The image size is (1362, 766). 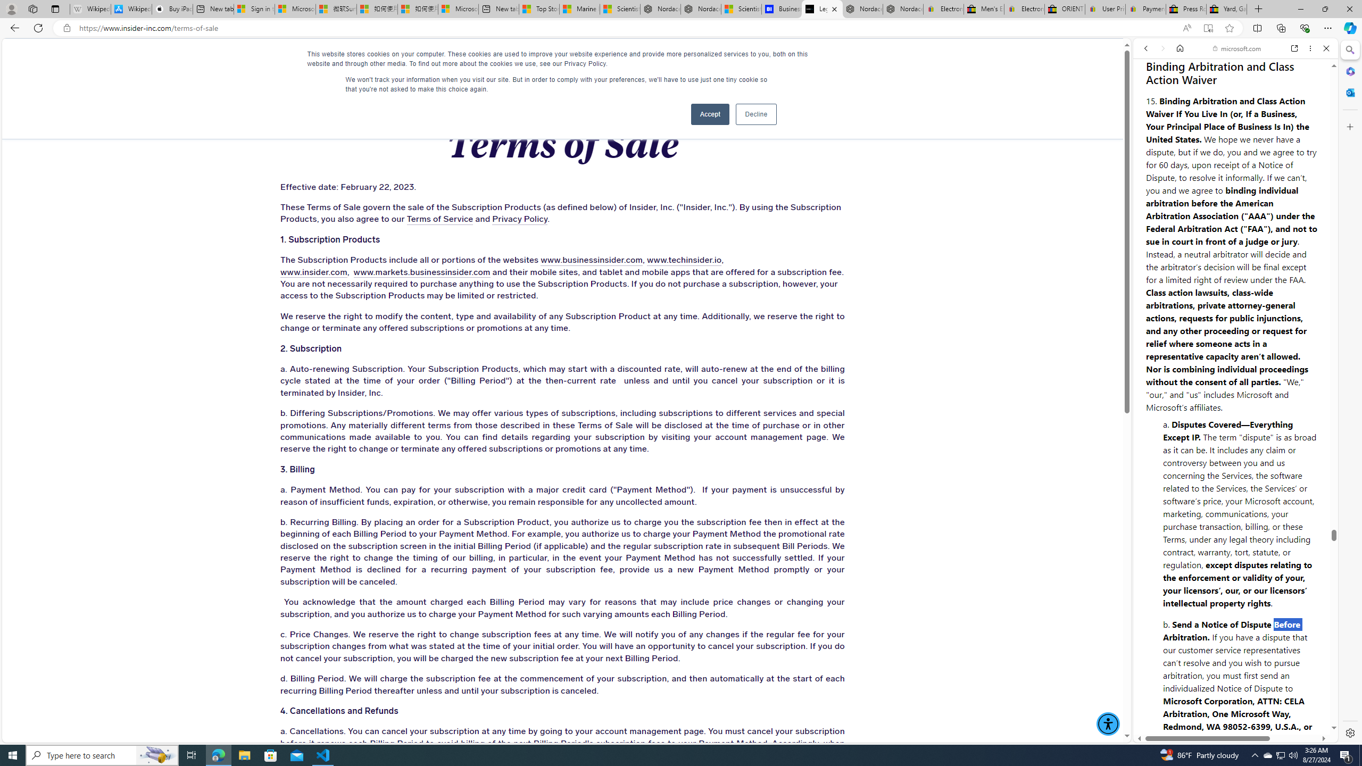 What do you see at coordinates (1186, 9) in the screenshot?
I see `Press Room - eBay Inc.` at bounding box center [1186, 9].